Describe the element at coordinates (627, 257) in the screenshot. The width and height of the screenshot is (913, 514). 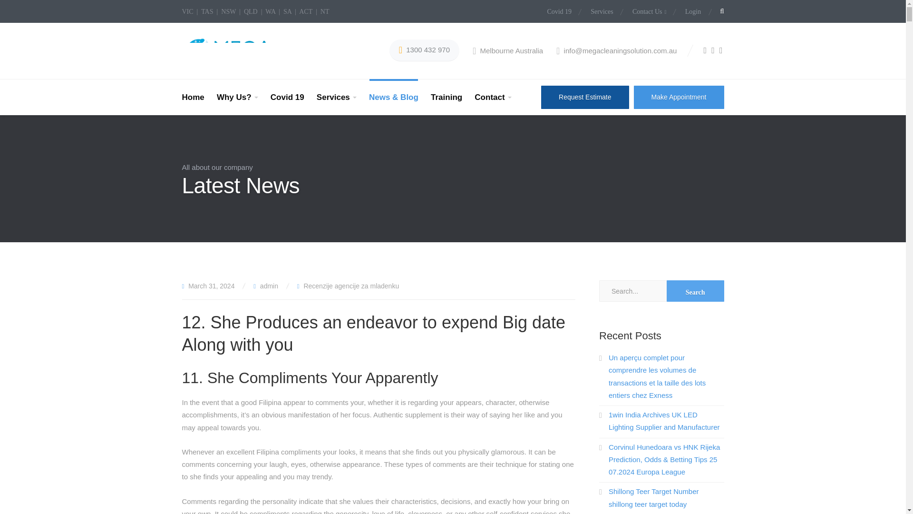
I see `Search` at that location.